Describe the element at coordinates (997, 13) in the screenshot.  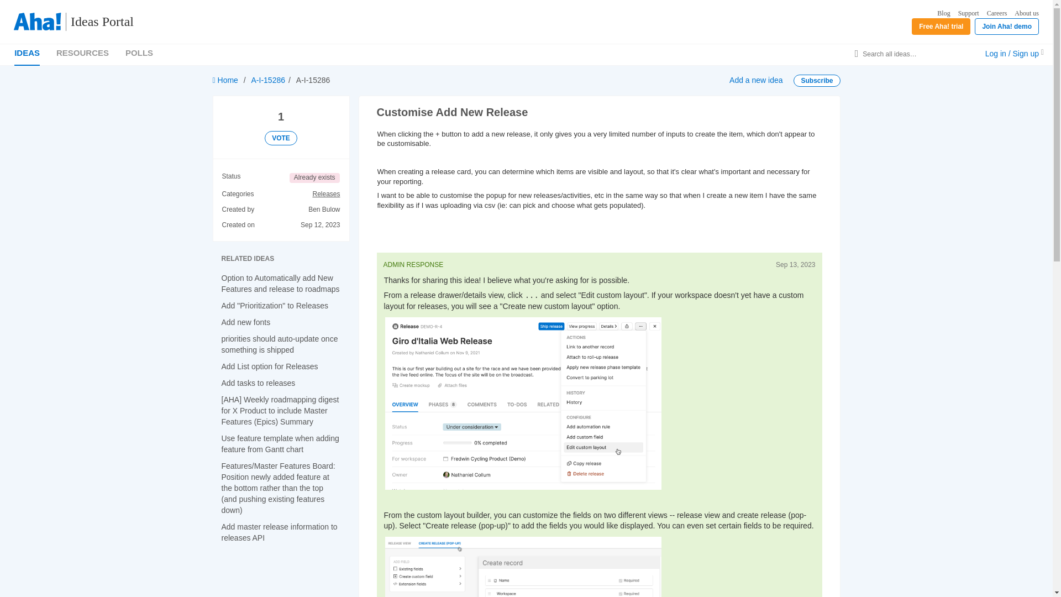
I see `Careers` at that location.